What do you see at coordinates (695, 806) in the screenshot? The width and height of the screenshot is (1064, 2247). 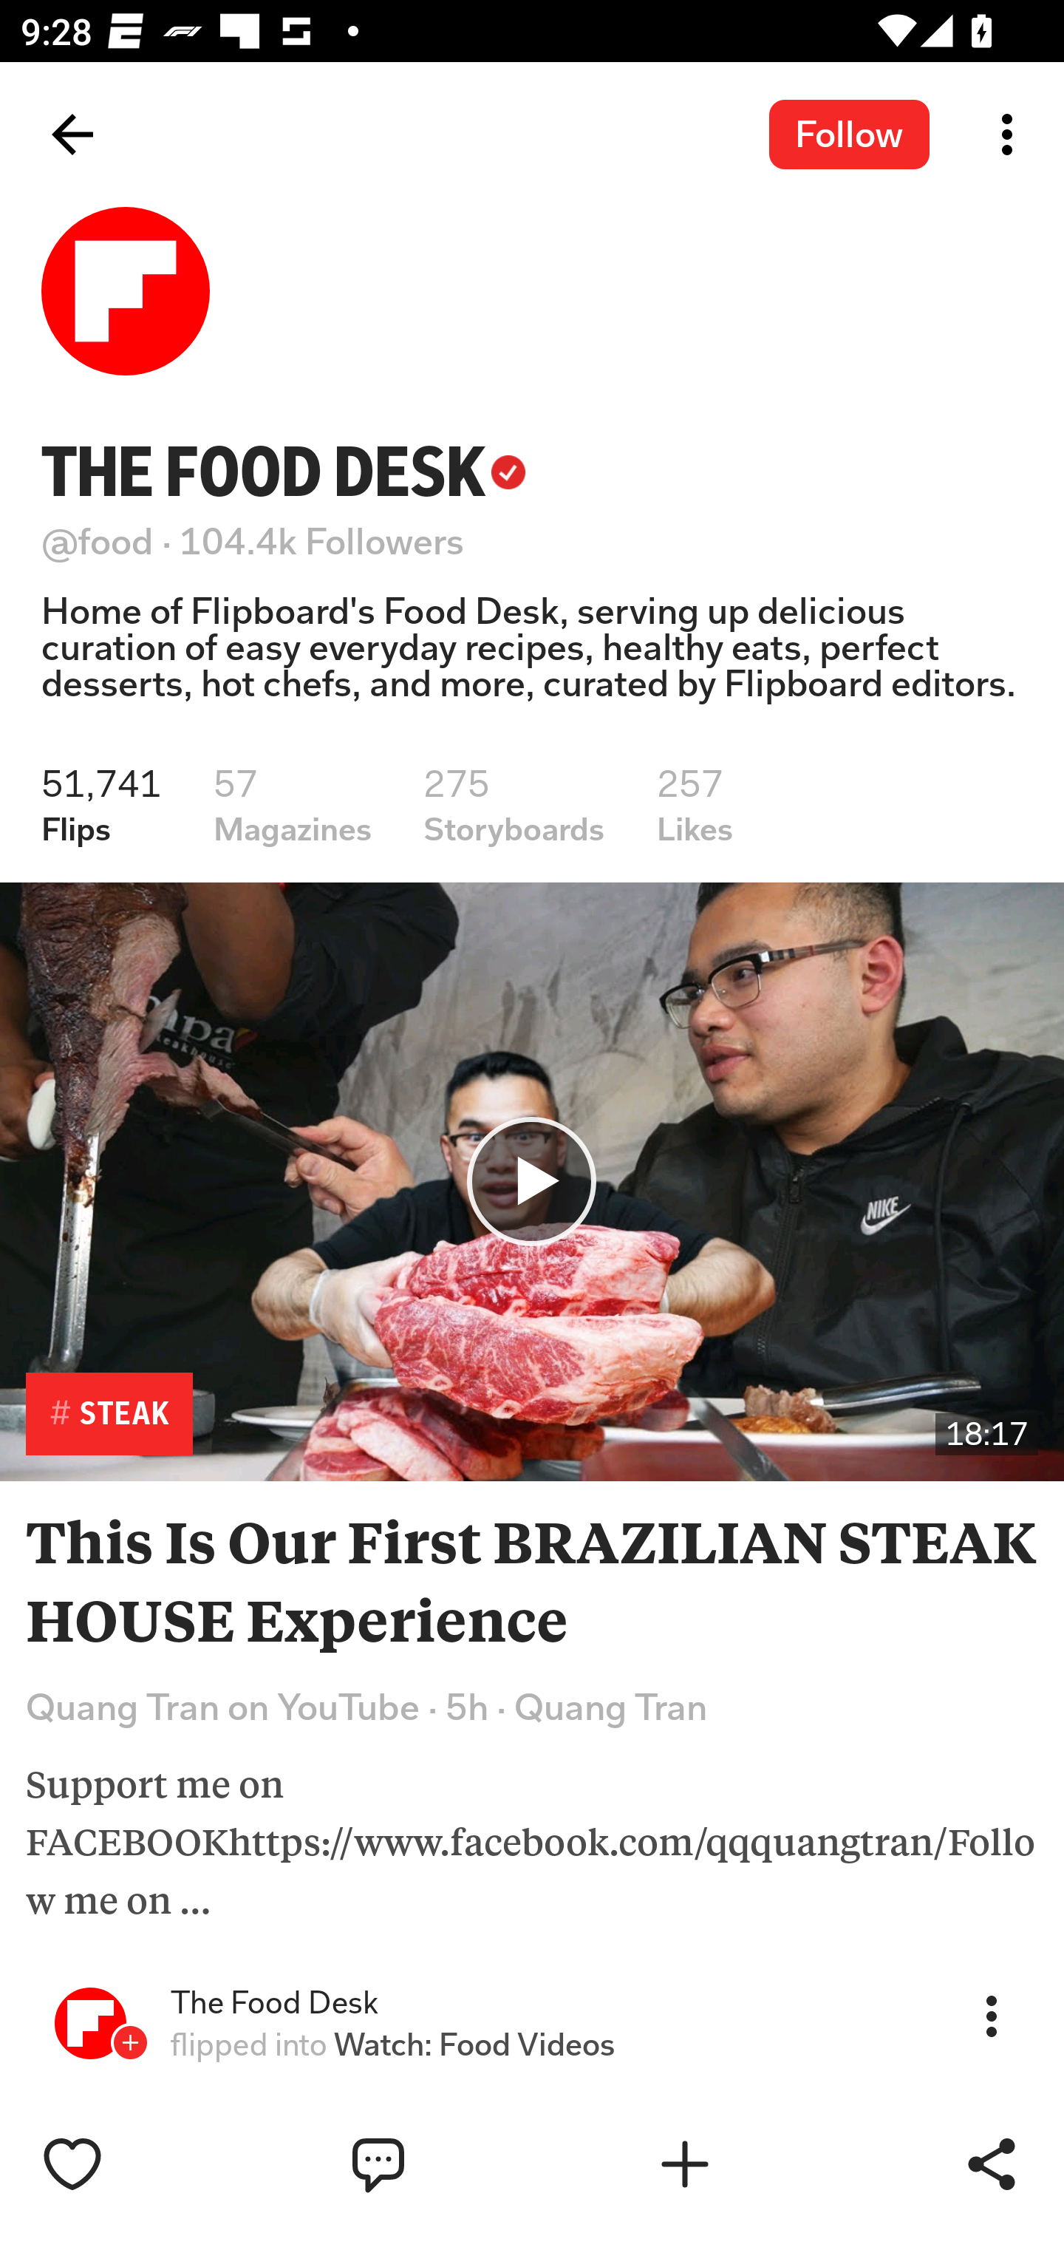 I see `257 Likes` at bounding box center [695, 806].